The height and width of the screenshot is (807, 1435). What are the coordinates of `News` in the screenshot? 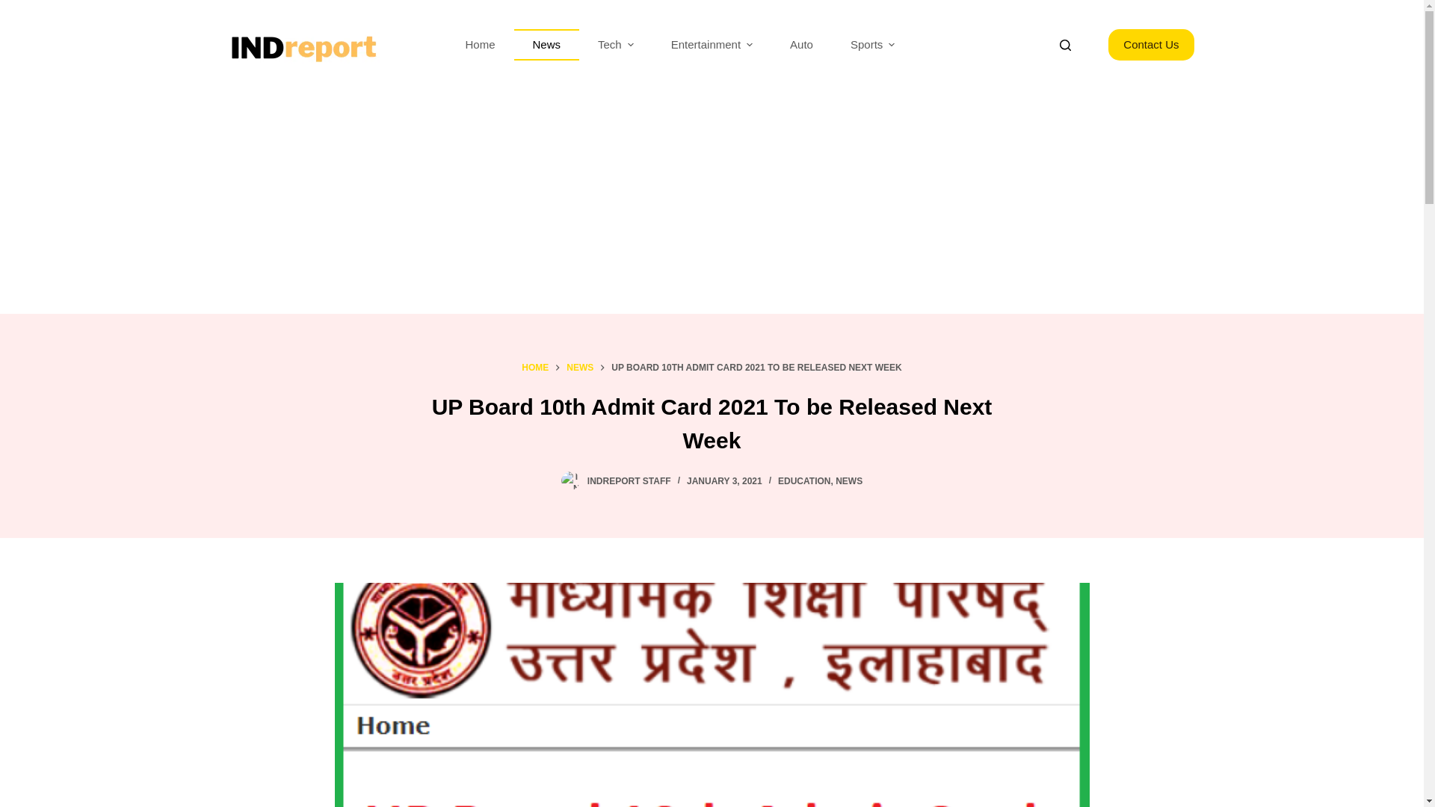 It's located at (546, 45).